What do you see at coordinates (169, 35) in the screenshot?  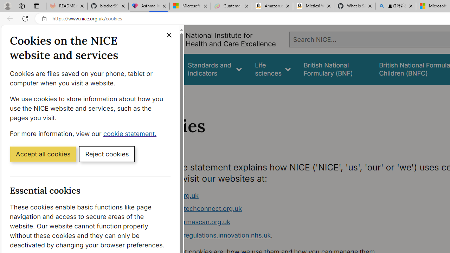 I see `Close cookie banner` at bounding box center [169, 35].